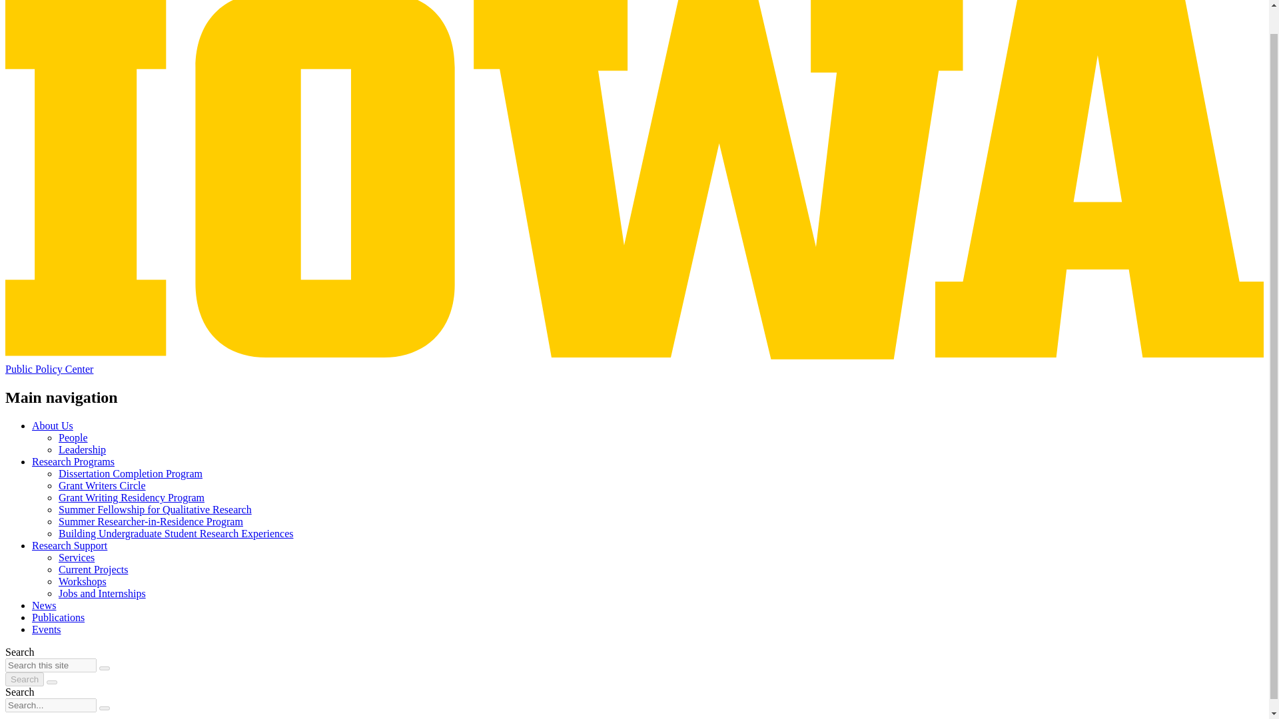  Describe the element at coordinates (44, 605) in the screenshot. I see `News` at that location.